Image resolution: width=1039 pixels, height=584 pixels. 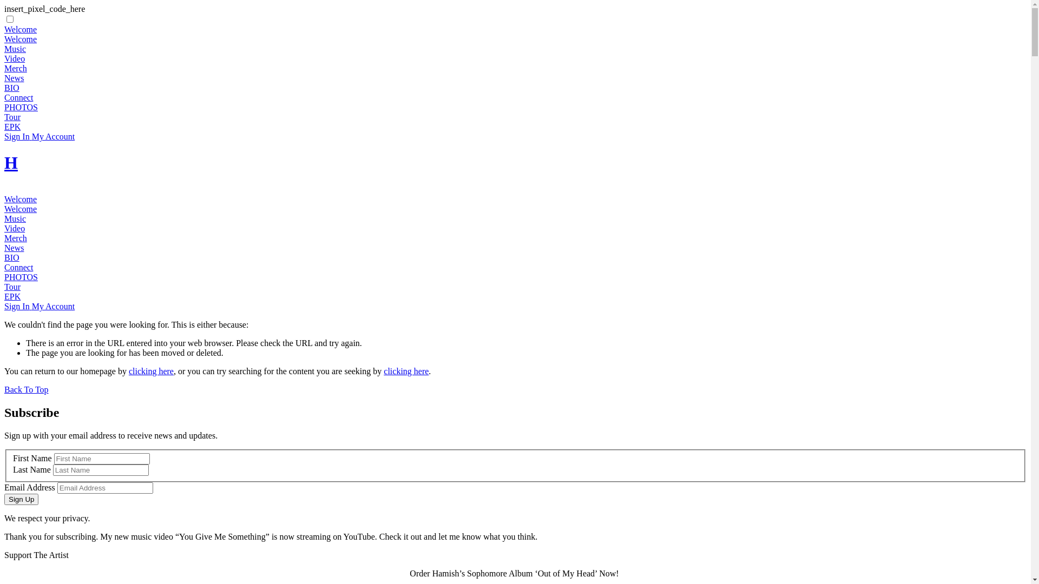 I want to click on Merch, so click(x=16, y=238).